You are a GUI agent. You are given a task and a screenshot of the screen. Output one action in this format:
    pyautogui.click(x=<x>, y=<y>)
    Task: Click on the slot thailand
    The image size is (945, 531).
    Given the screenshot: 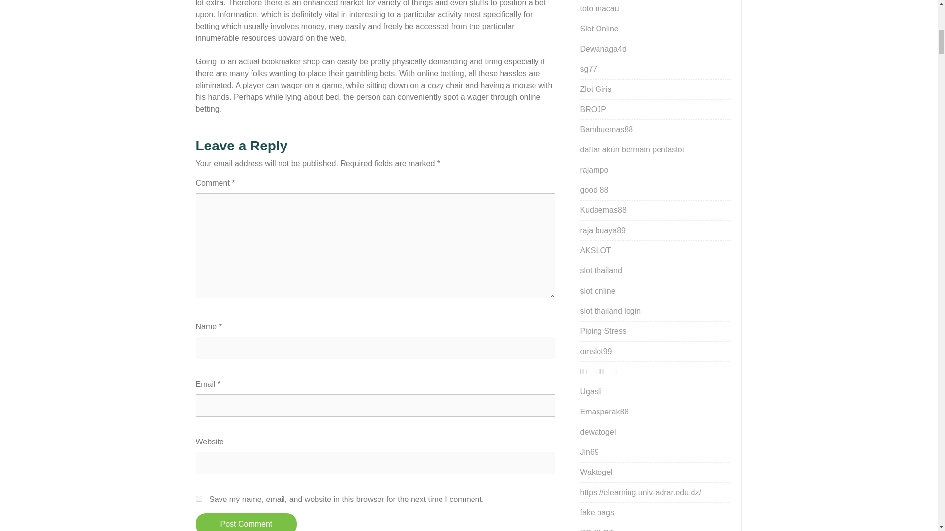 What is the action you would take?
    pyautogui.click(x=600, y=270)
    